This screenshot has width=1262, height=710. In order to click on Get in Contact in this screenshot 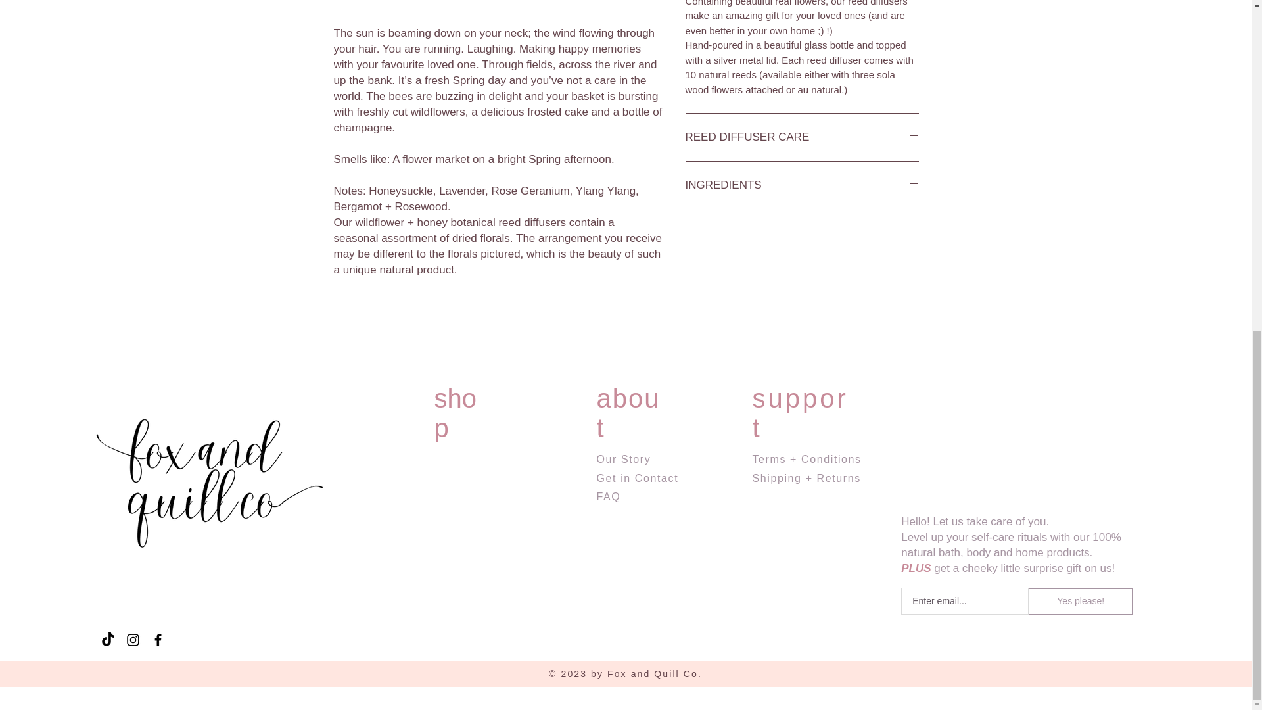, I will do `click(638, 478)`.